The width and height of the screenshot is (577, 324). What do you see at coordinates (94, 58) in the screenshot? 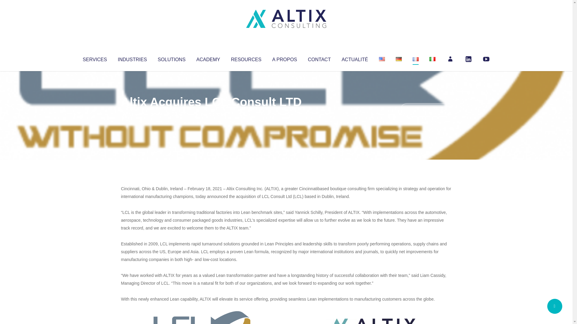
I see `SERVICES` at bounding box center [94, 58].